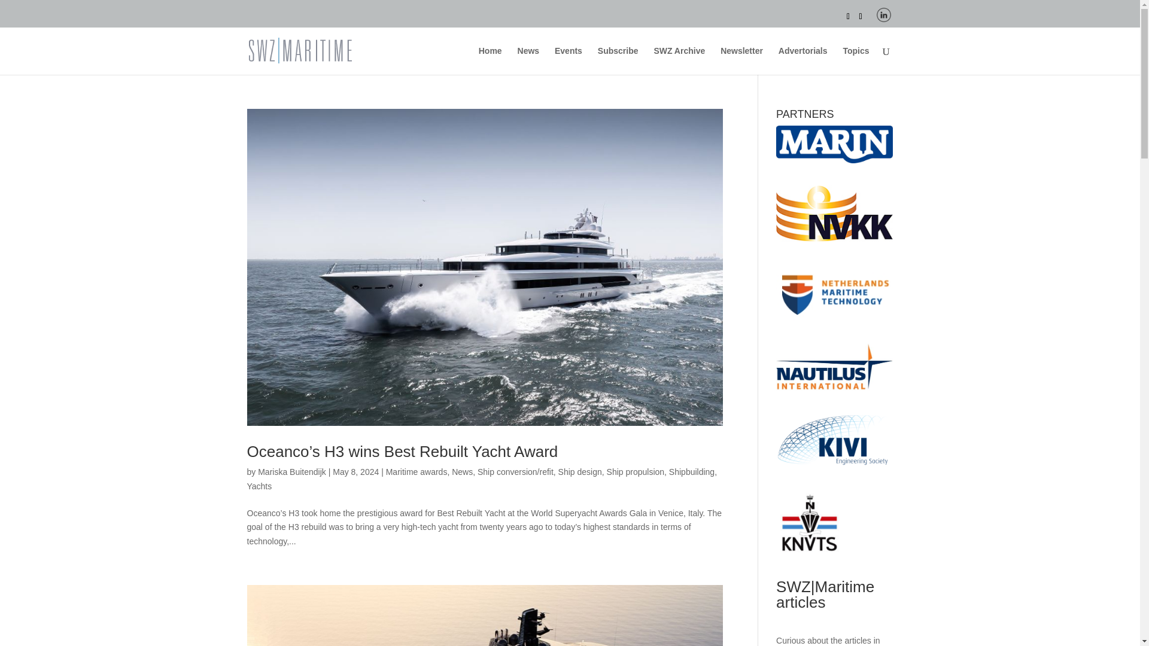 Image resolution: width=1149 pixels, height=646 pixels. I want to click on Shipbuilding, so click(692, 471).